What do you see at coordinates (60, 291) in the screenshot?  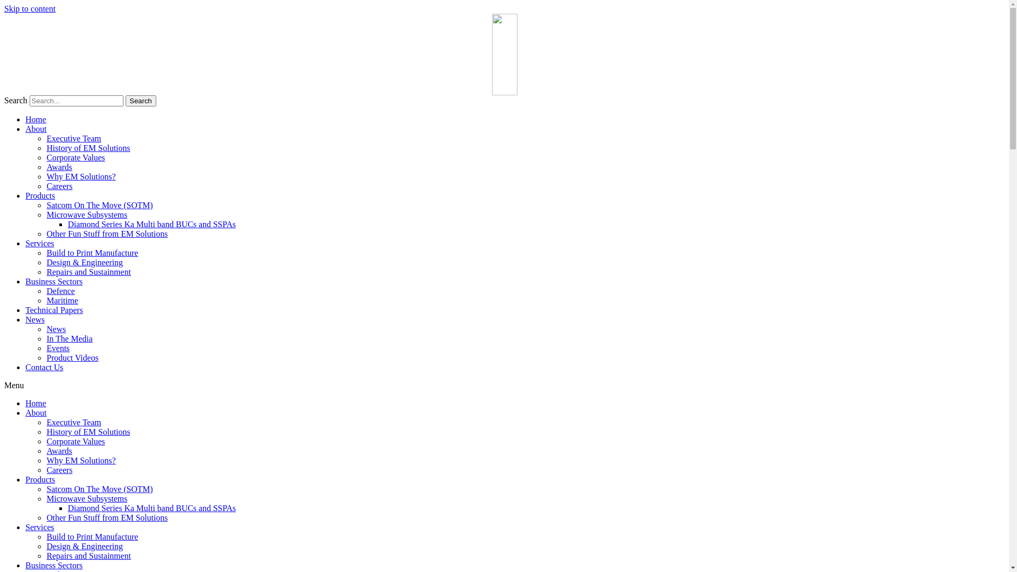 I see `Defence` at bounding box center [60, 291].